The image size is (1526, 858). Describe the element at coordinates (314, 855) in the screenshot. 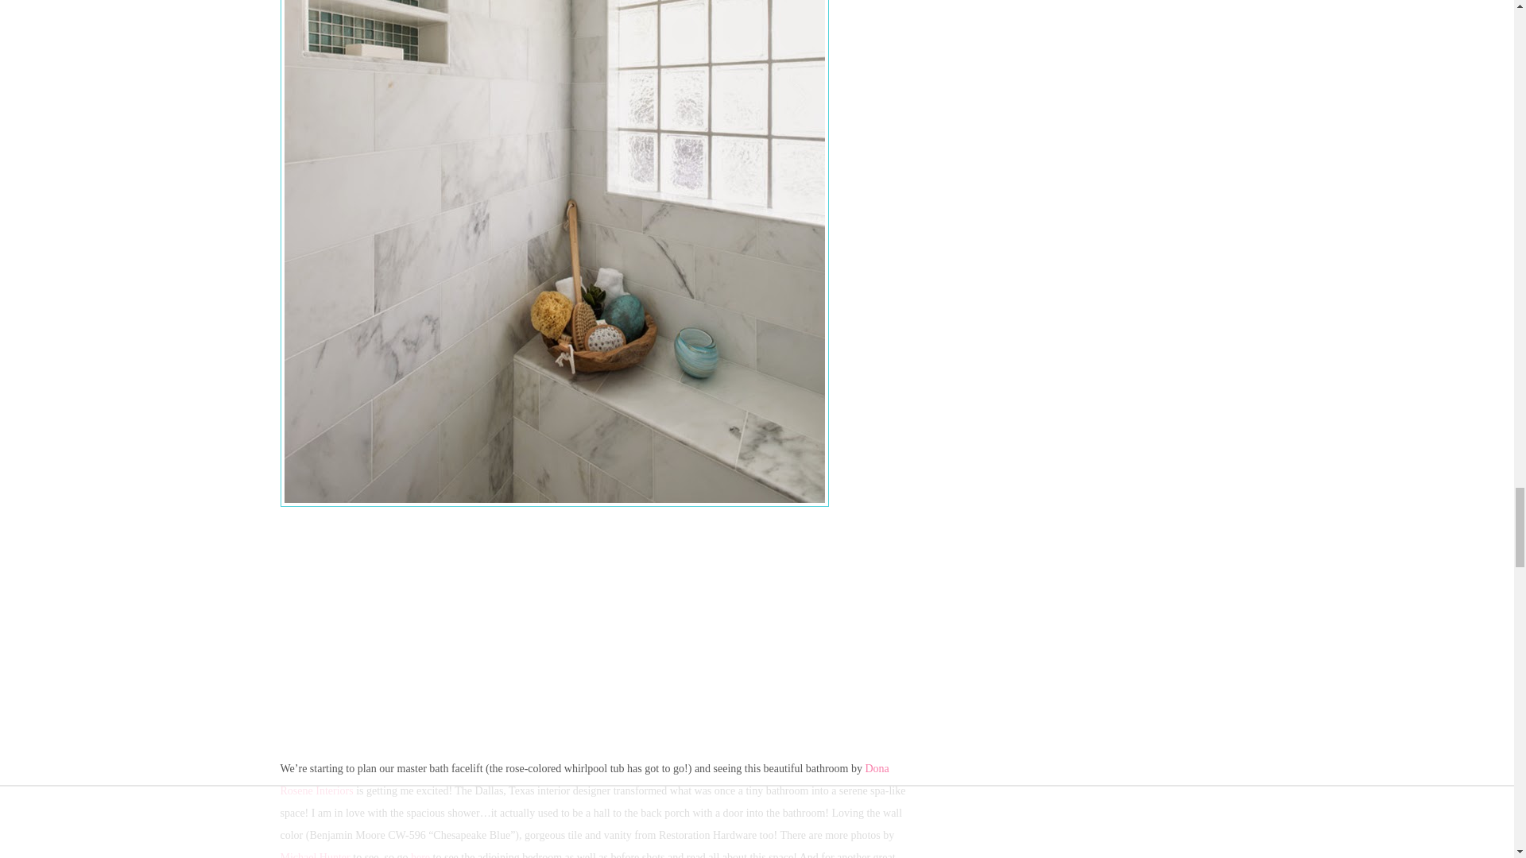

I see `Michael Hunter` at that location.